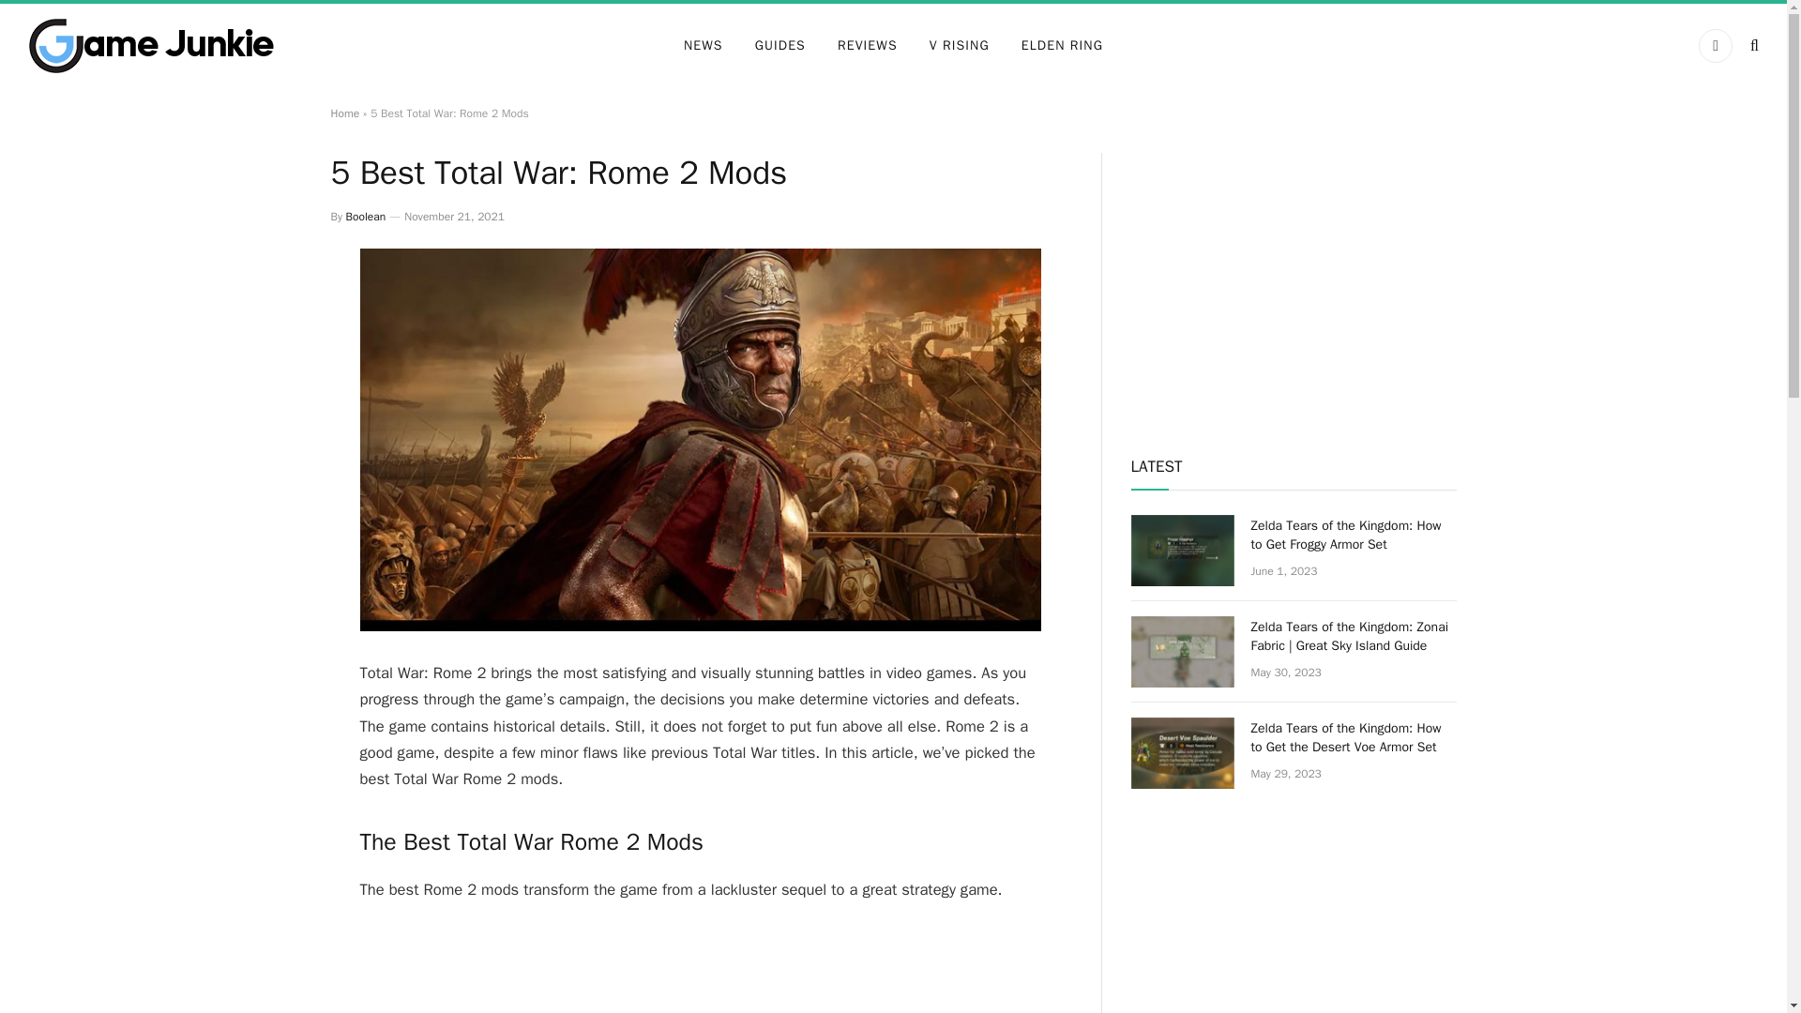 This screenshot has width=1801, height=1013. What do you see at coordinates (867, 45) in the screenshot?
I see `REVIEWS` at bounding box center [867, 45].